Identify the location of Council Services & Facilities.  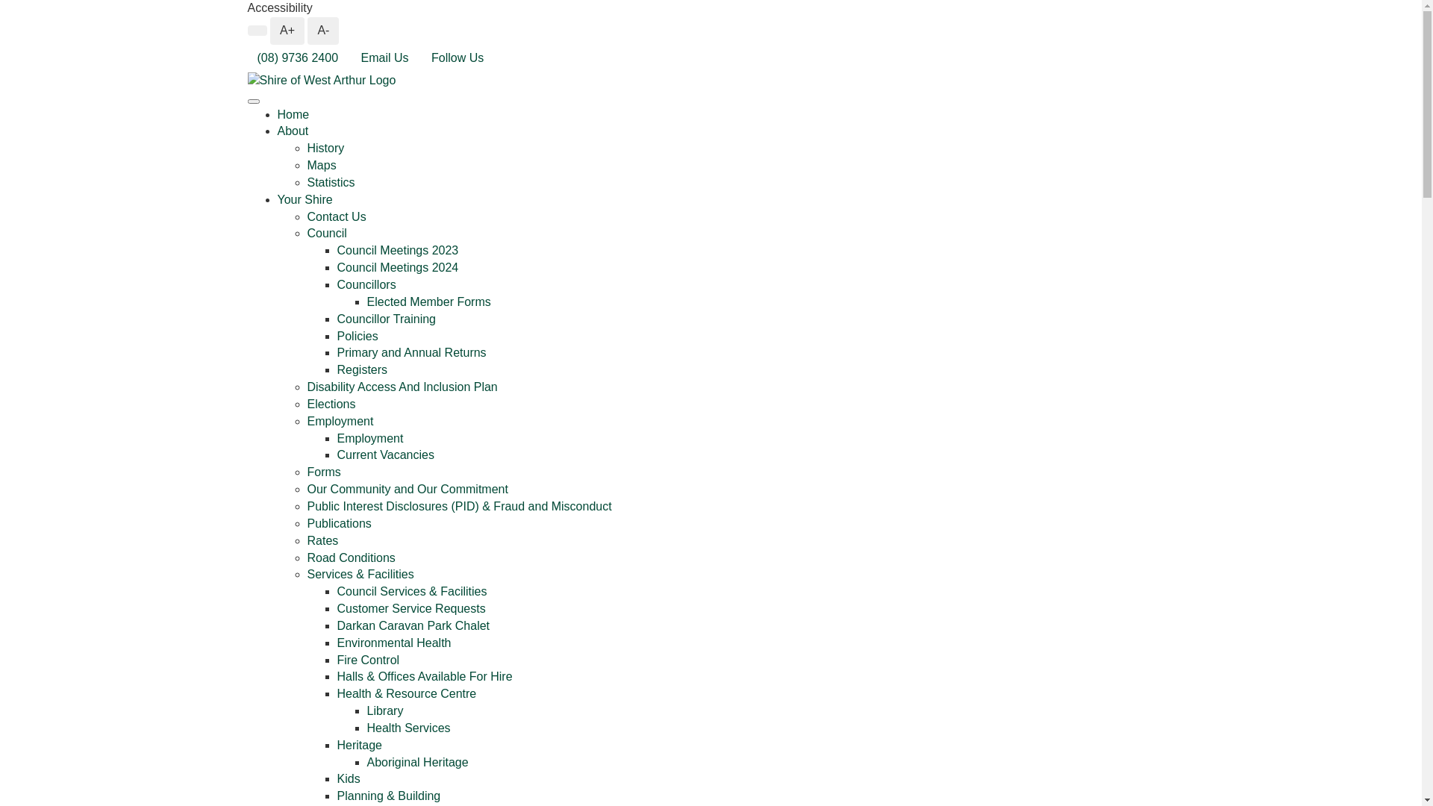
(412, 591).